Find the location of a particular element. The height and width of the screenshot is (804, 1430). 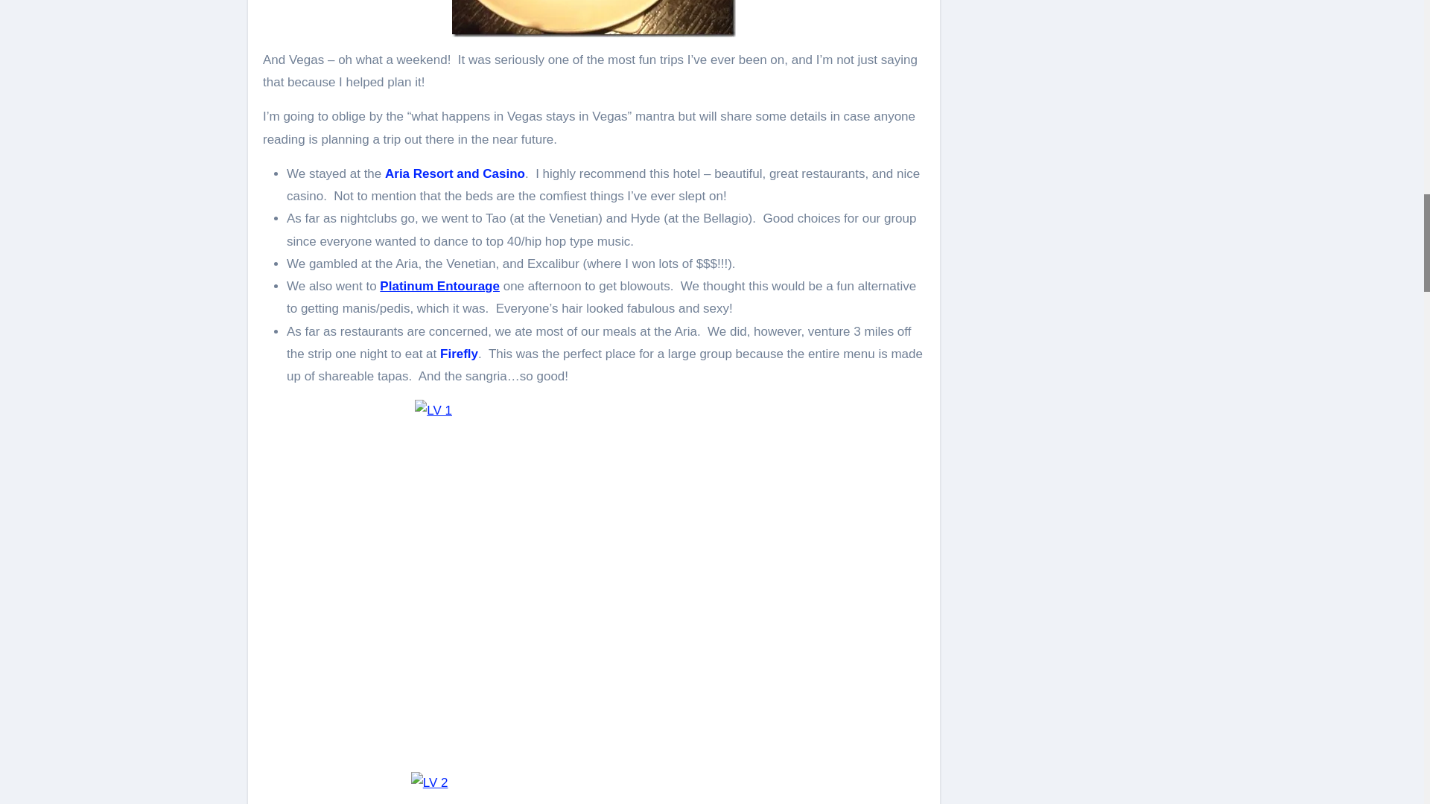

LV 1 is located at coordinates (593, 579).